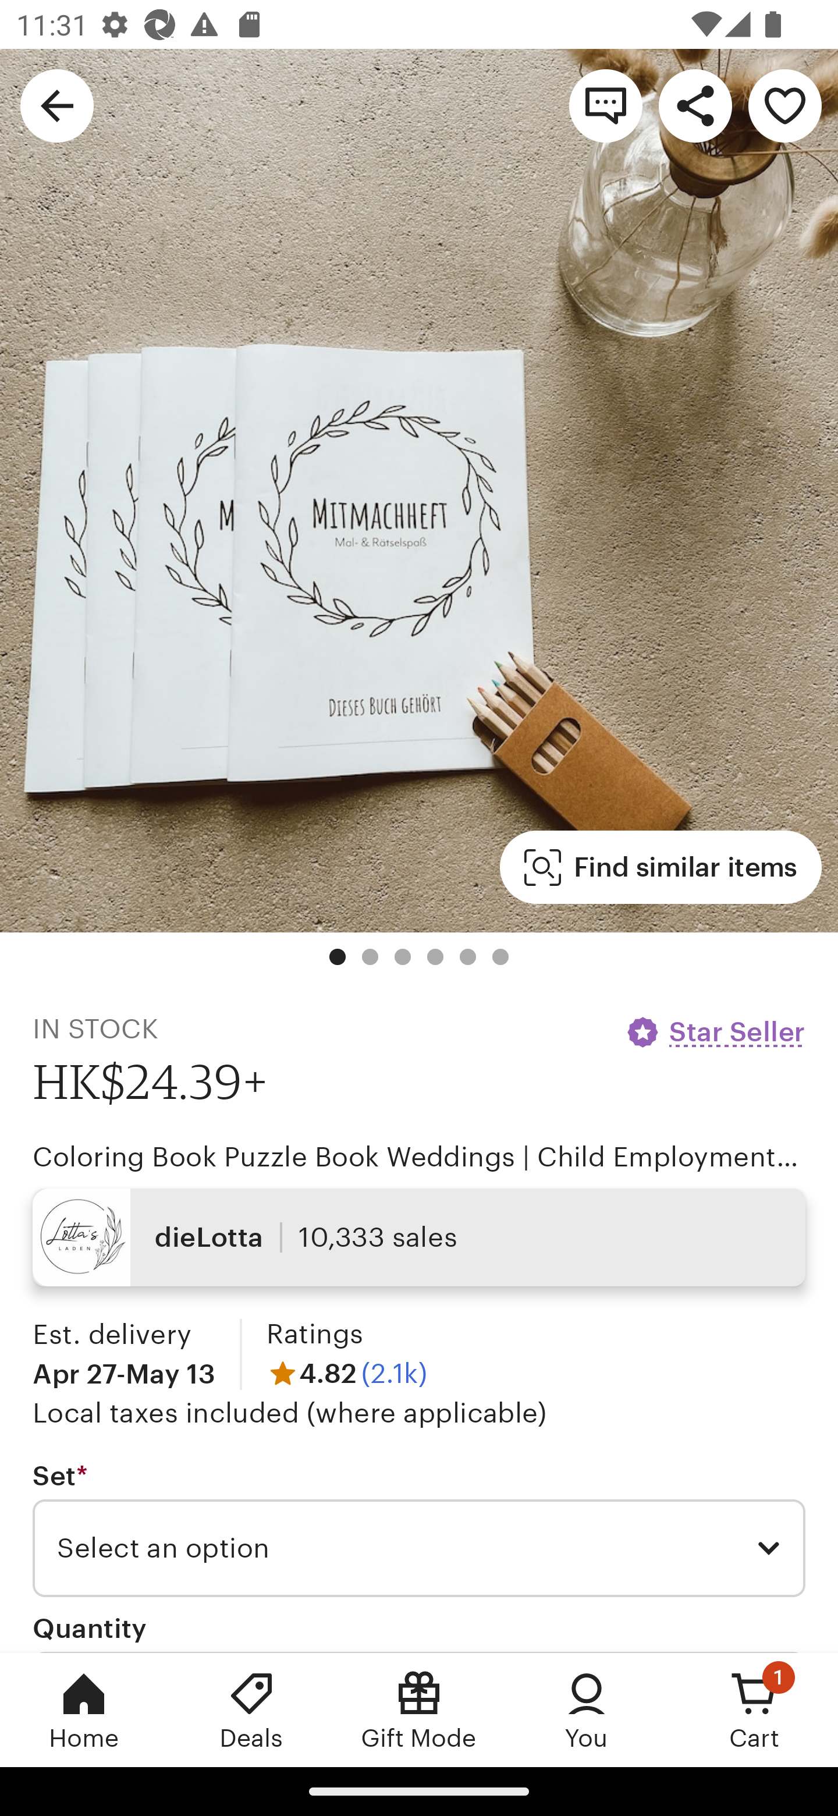  I want to click on Set * Required Select an option, so click(419, 1528).